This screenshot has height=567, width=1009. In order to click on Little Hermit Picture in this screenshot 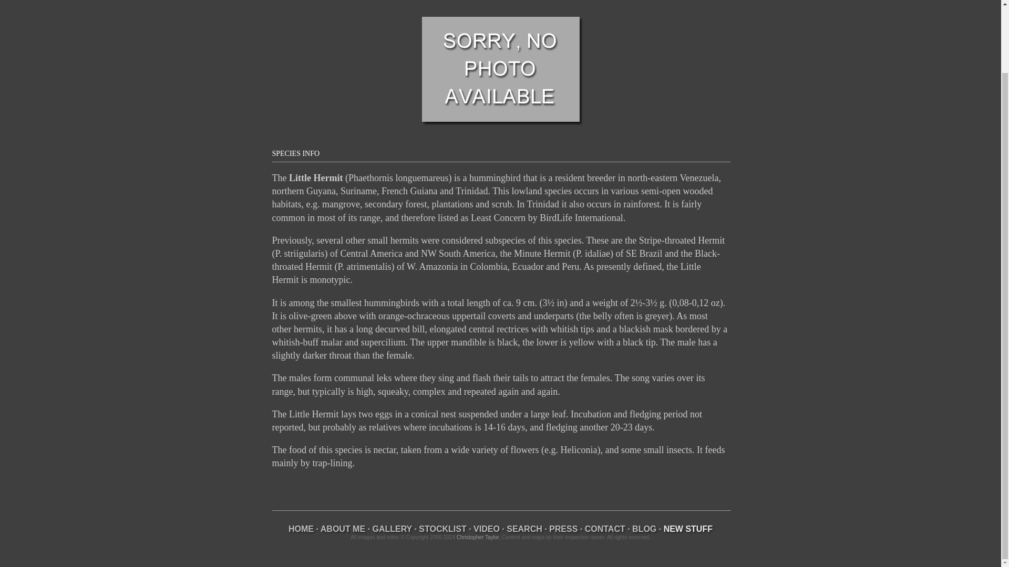, I will do `click(500, 69)`.